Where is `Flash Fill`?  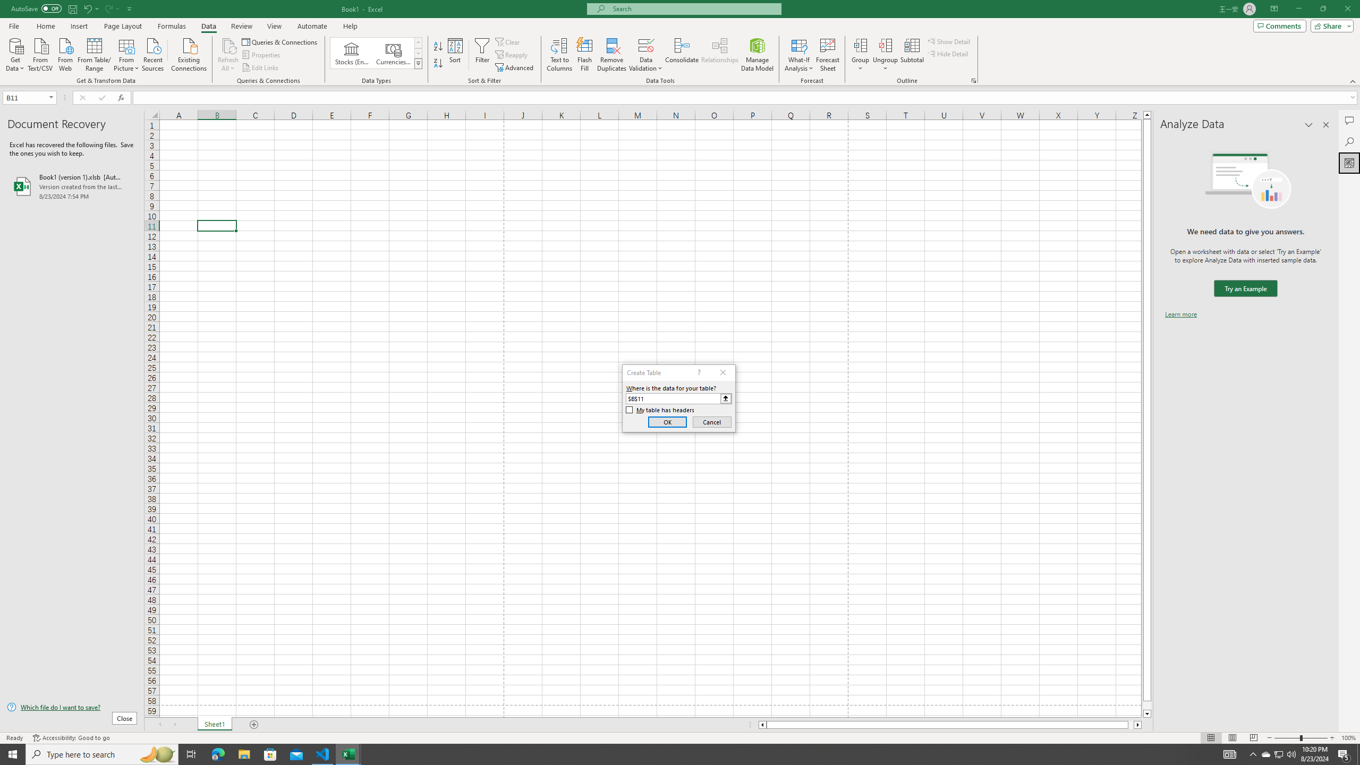 Flash Fill is located at coordinates (584, 55).